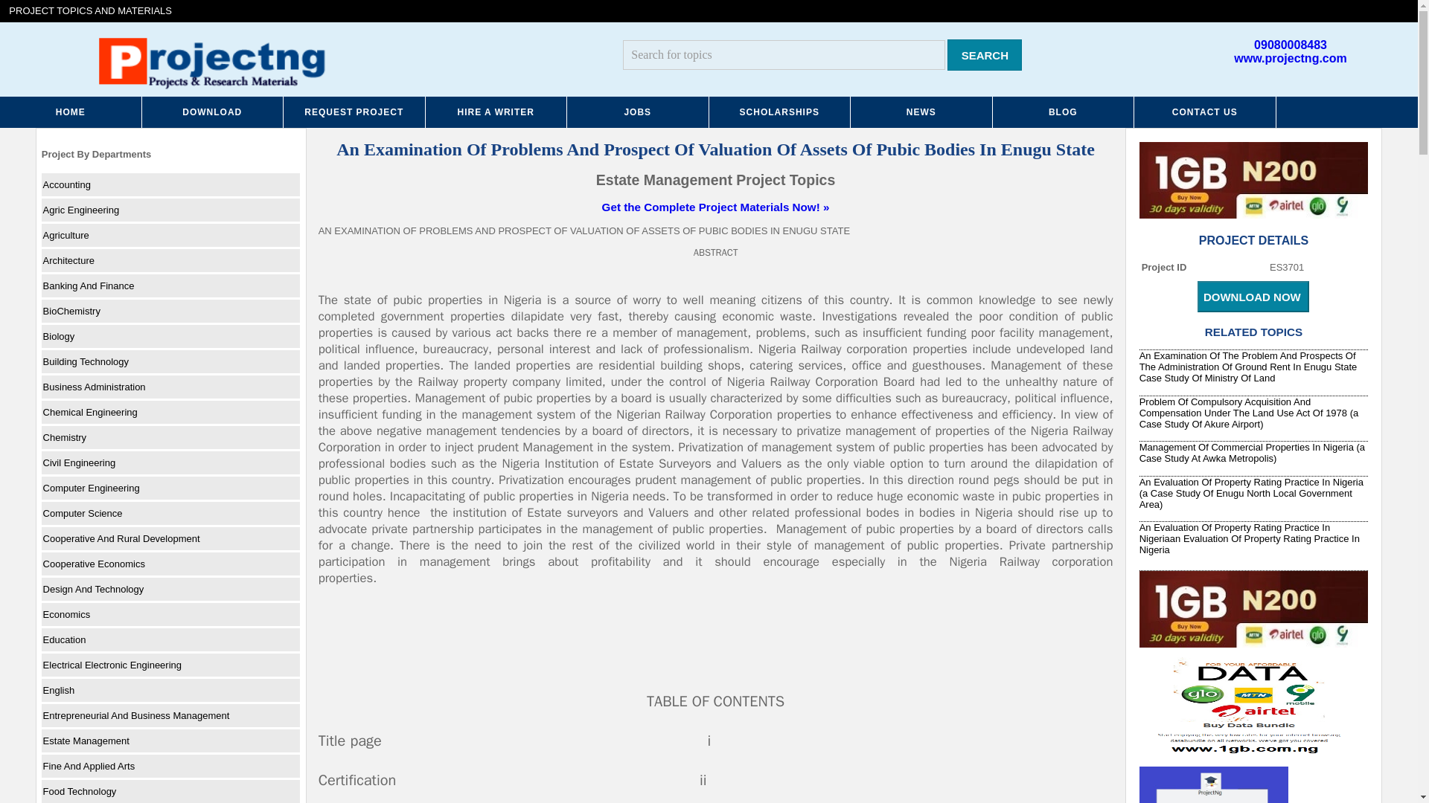  I want to click on HOME, so click(71, 112).